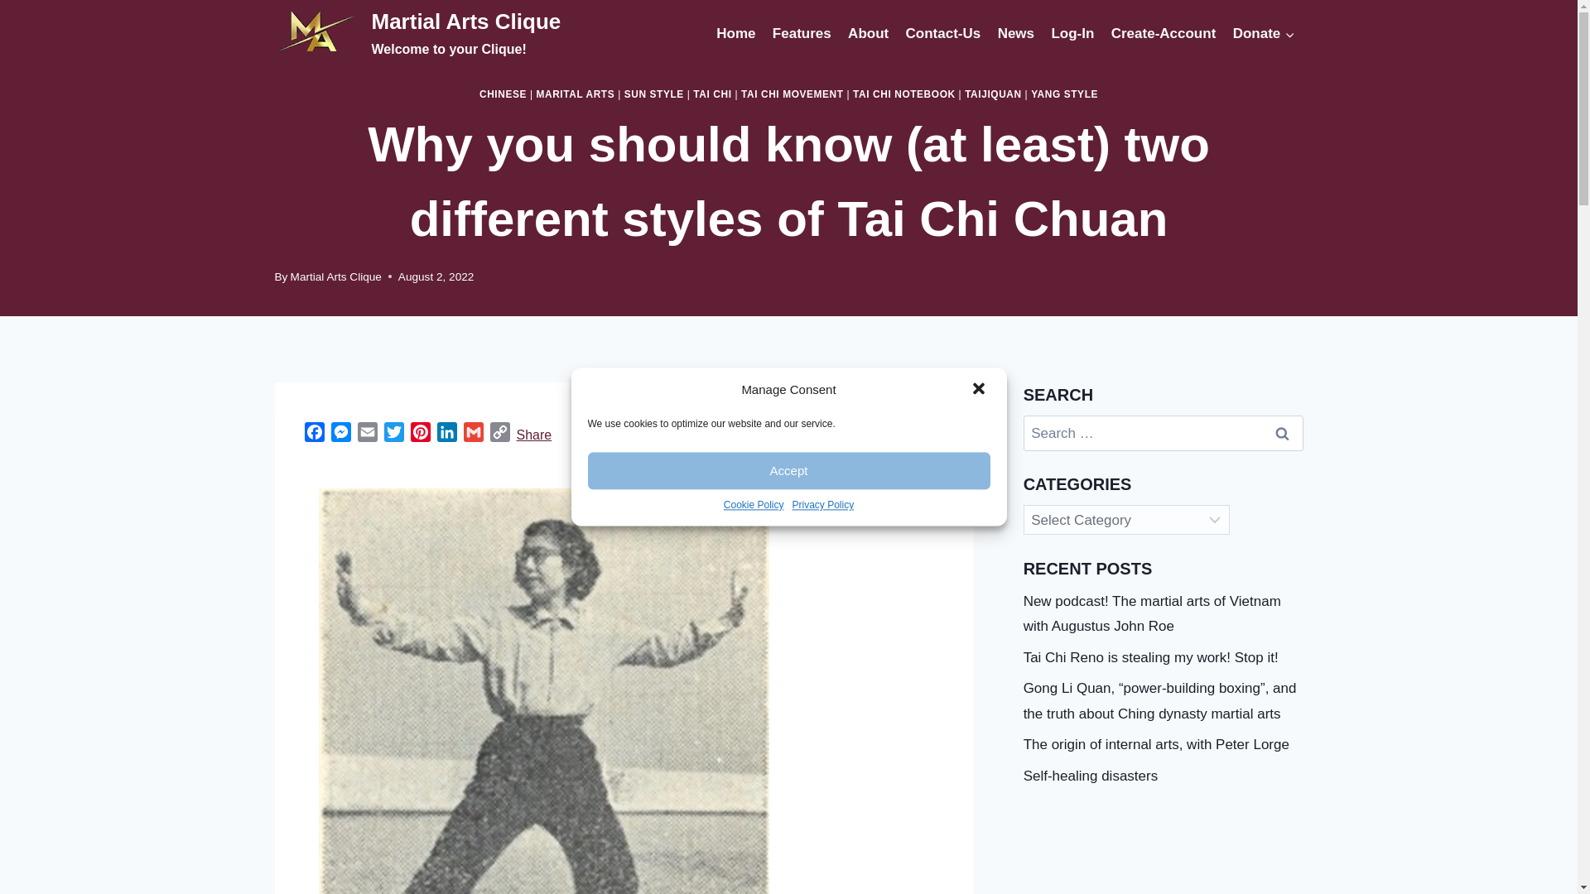 This screenshot has width=1590, height=894. What do you see at coordinates (868, 33) in the screenshot?
I see `About` at bounding box center [868, 33].